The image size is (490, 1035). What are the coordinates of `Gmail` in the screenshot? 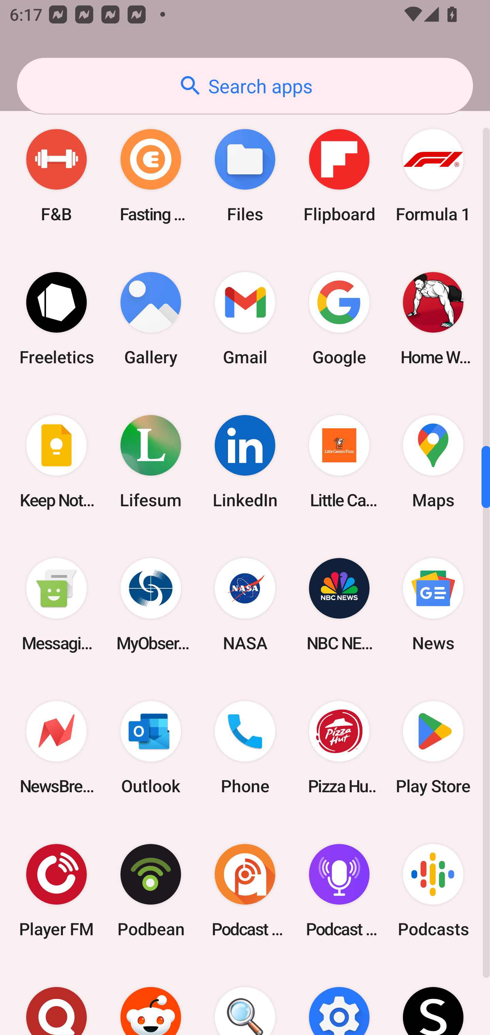 It's located at (245, 319).